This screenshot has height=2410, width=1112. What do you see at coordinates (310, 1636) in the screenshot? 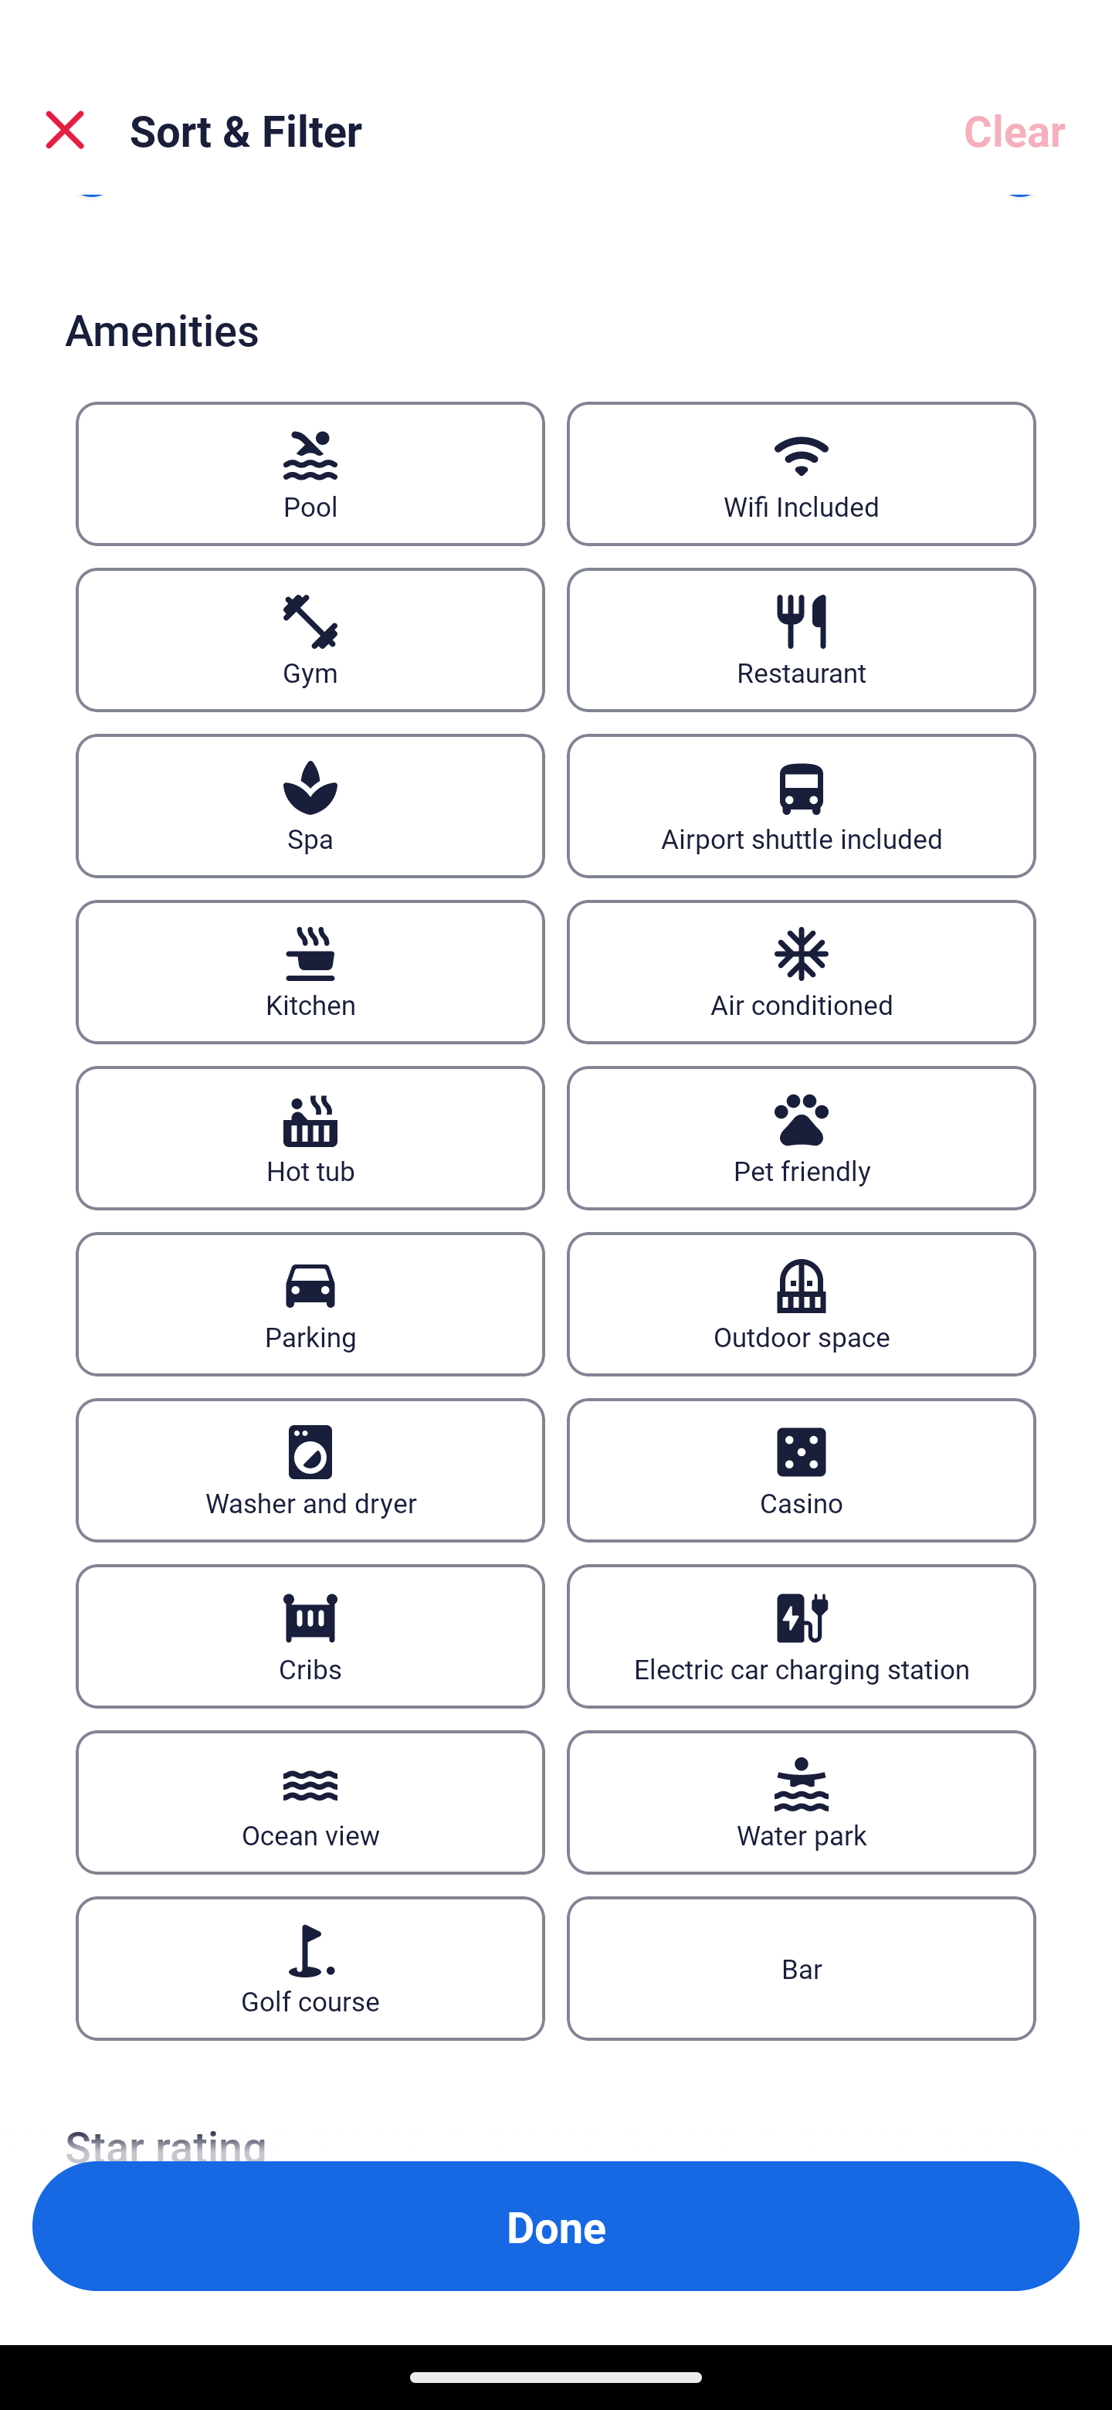
I see `Cribs` at bounding box center [310, 1636].